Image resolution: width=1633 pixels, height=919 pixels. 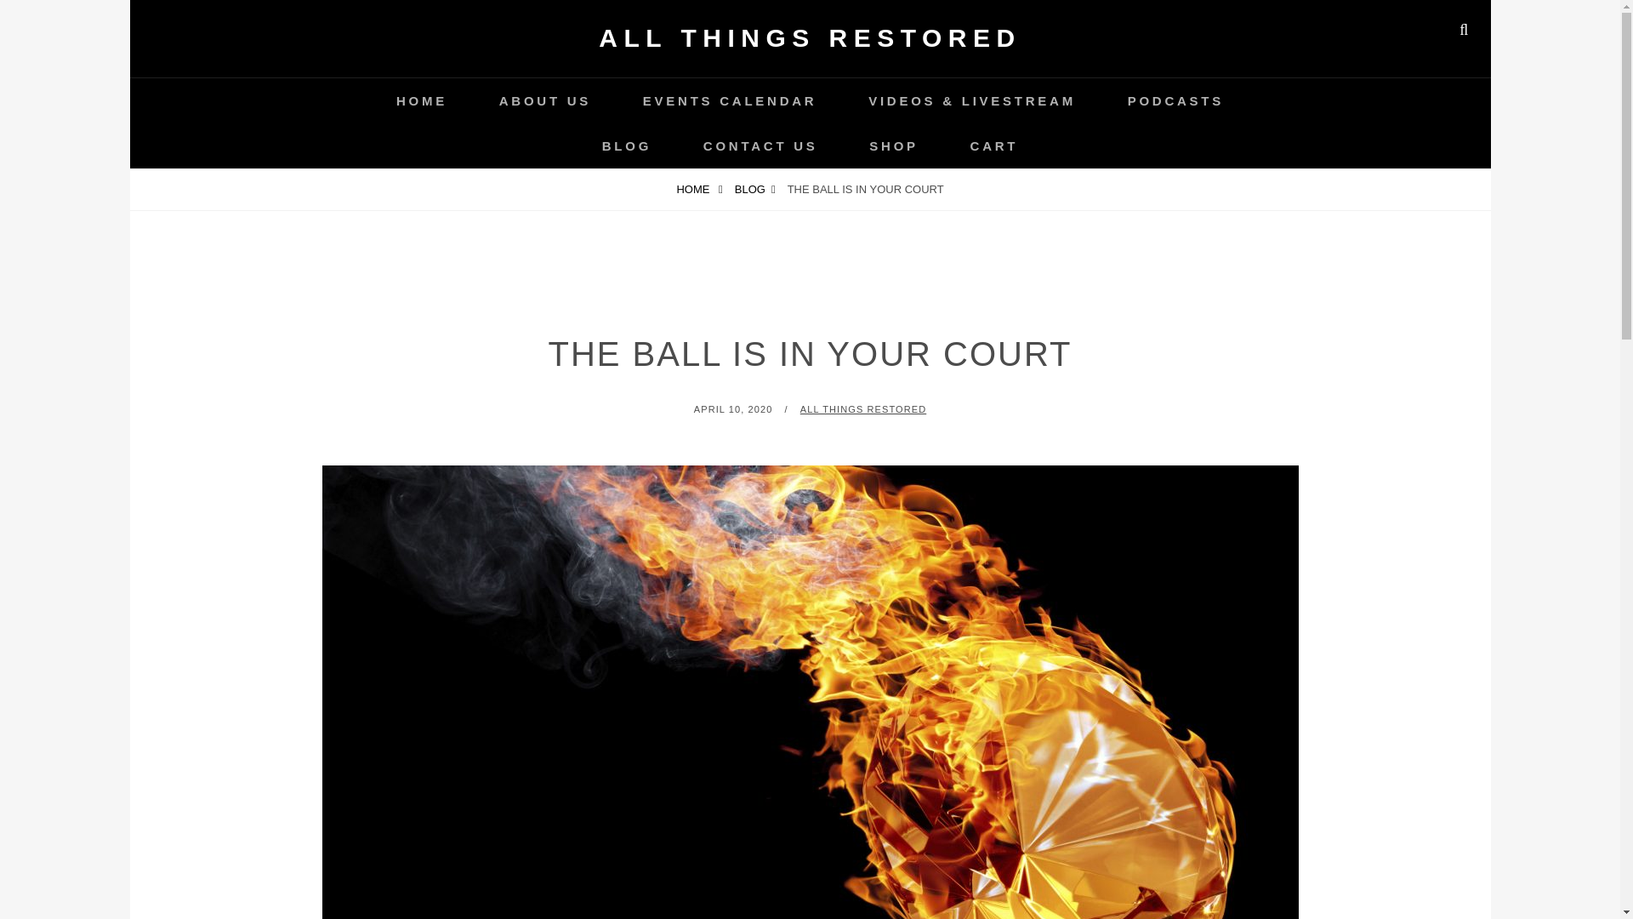 I want to click on ALL THINGS RESTORED, so click(x=810, y=37).